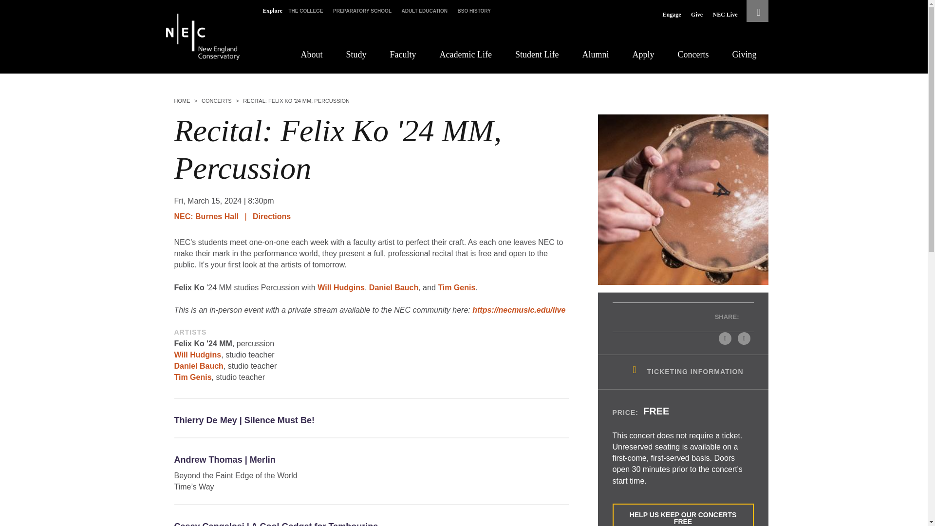 This screenshot has width=935, height=526. Describe the element at coordinates (362, 11) in the screenshot. I see `PREPARATORY SCHOOL` at that location.